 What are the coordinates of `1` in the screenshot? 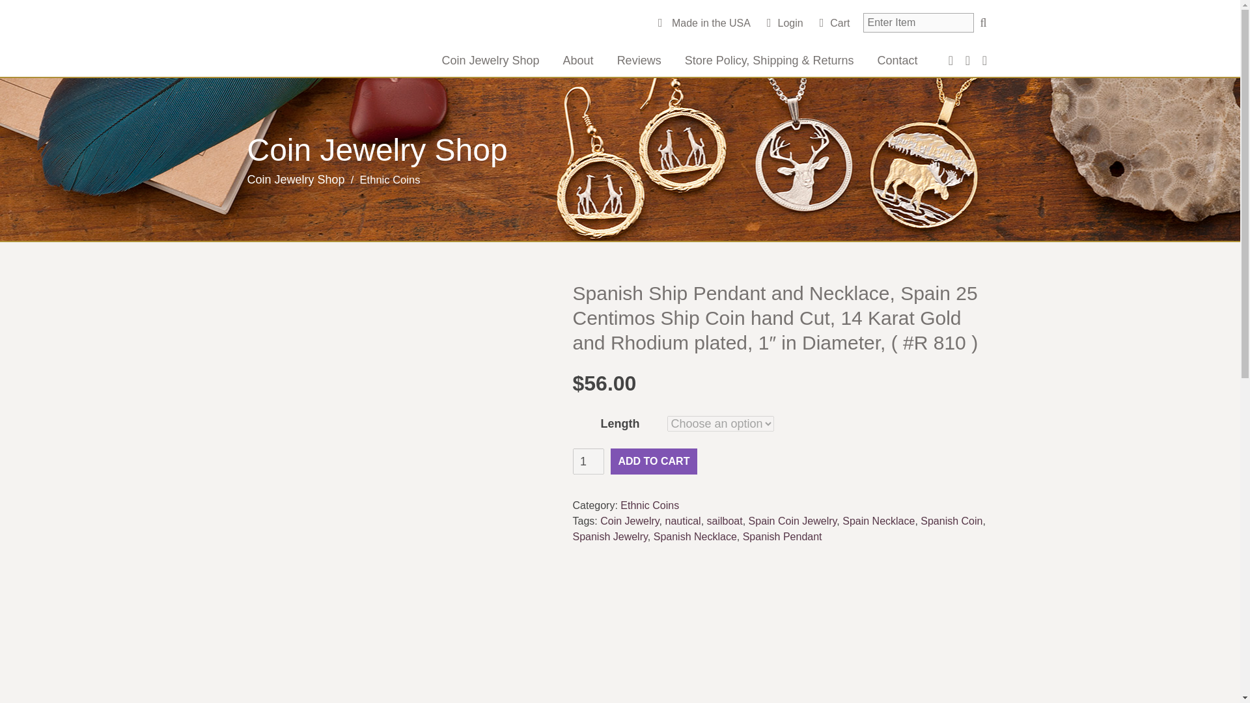 It's located at (588, 462).